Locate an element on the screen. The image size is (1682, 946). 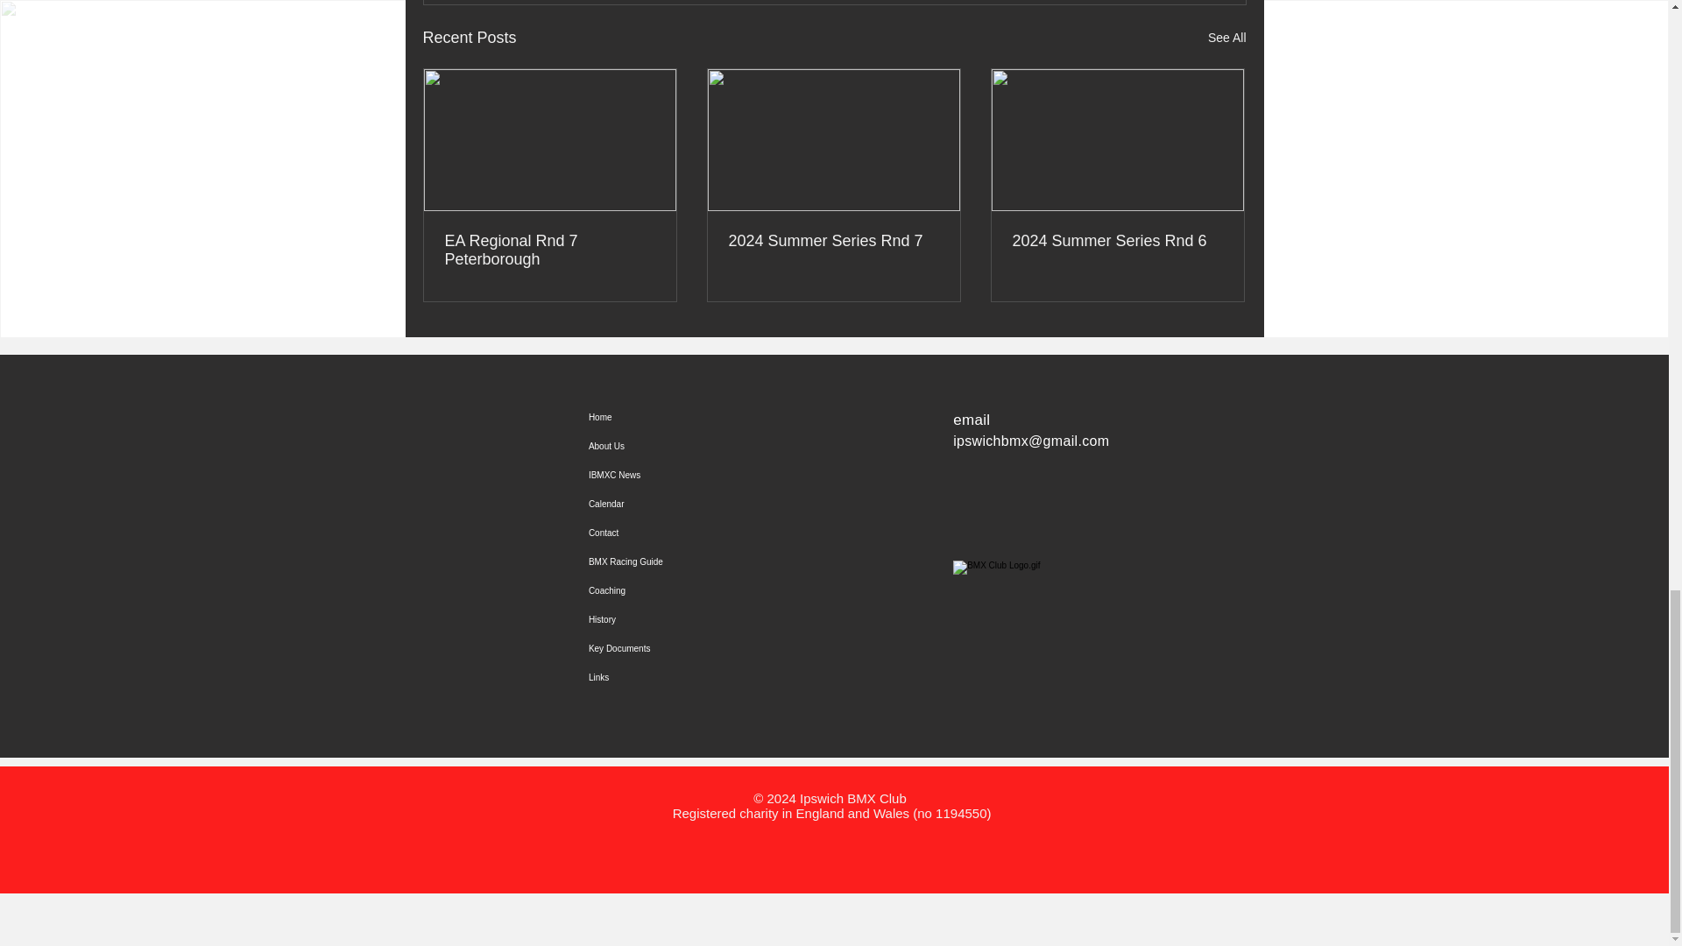
Key Documents is located at coordinates (663, 648).